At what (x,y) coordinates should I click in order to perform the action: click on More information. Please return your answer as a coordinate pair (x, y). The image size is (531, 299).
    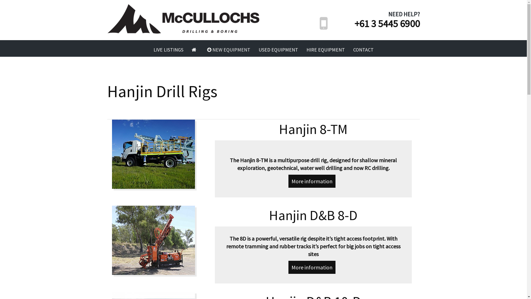
    Looking at the image, I should click on (312, 267).